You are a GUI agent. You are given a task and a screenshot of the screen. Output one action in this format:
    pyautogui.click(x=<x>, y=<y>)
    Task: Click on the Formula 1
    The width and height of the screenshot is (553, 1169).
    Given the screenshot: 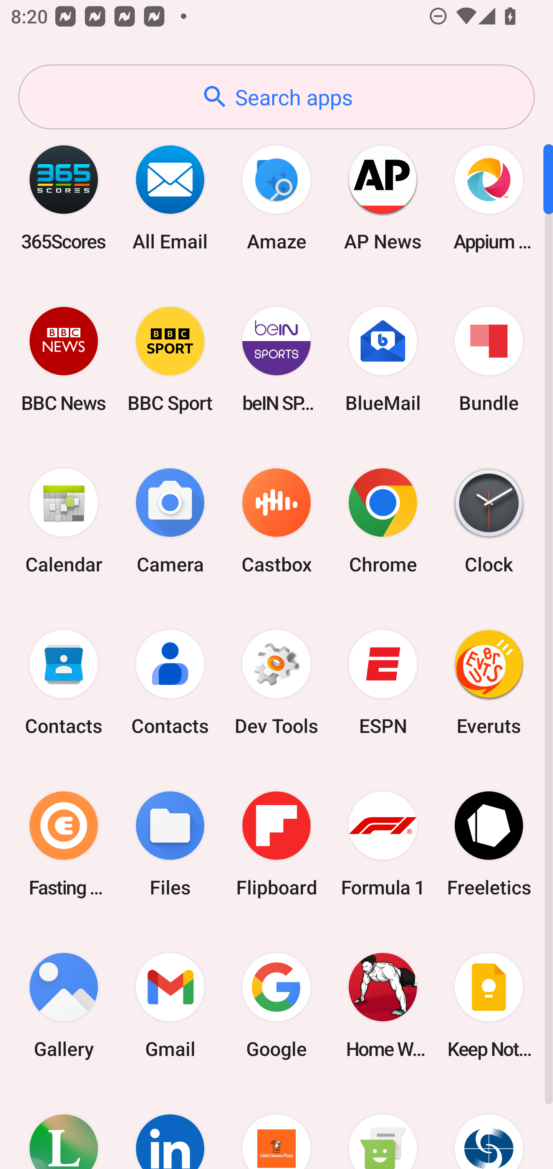 What is the action you would take?
    pyautogui.click(x=382, y=844)
    